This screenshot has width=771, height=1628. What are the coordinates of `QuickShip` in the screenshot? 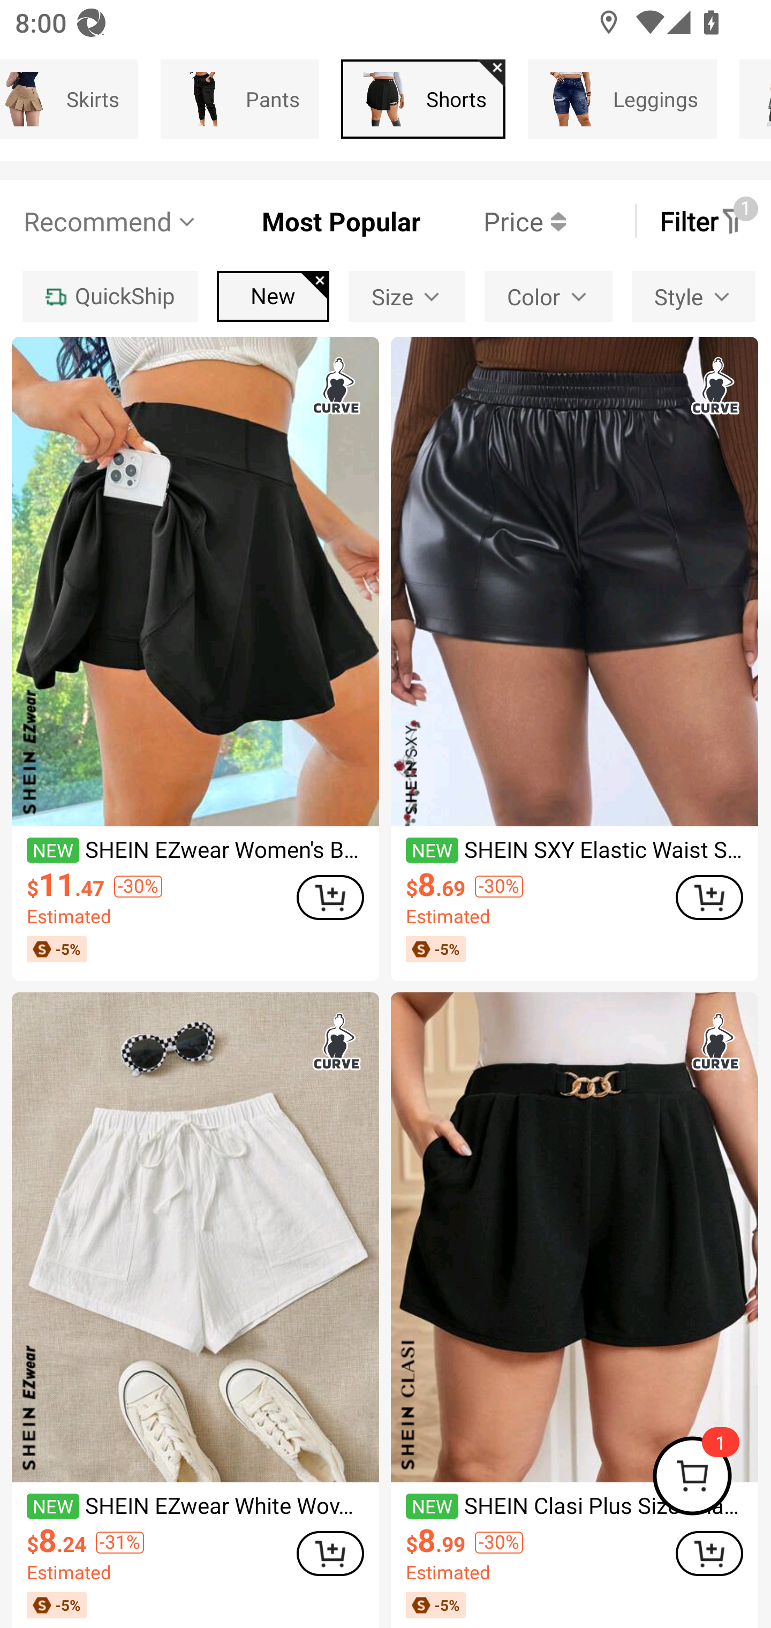 It's located at (109, 296).